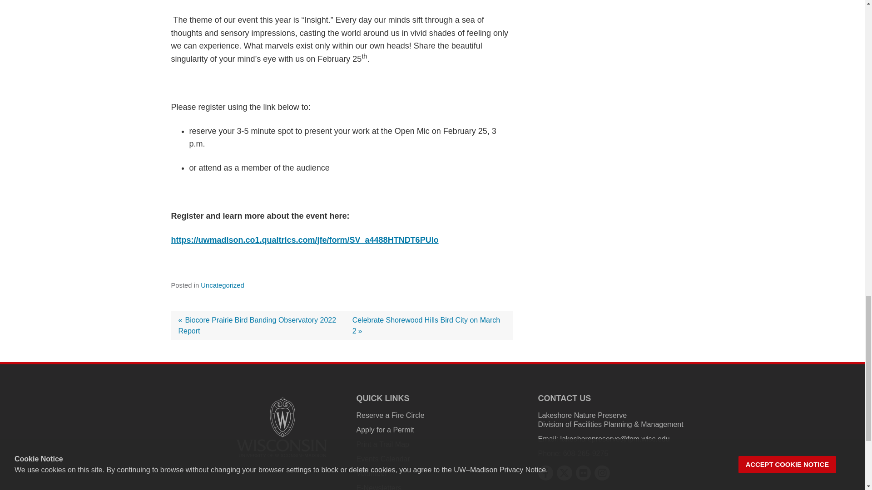 This screenshot has width=872, height=490. I want to click on facebook, so click(545, 473).